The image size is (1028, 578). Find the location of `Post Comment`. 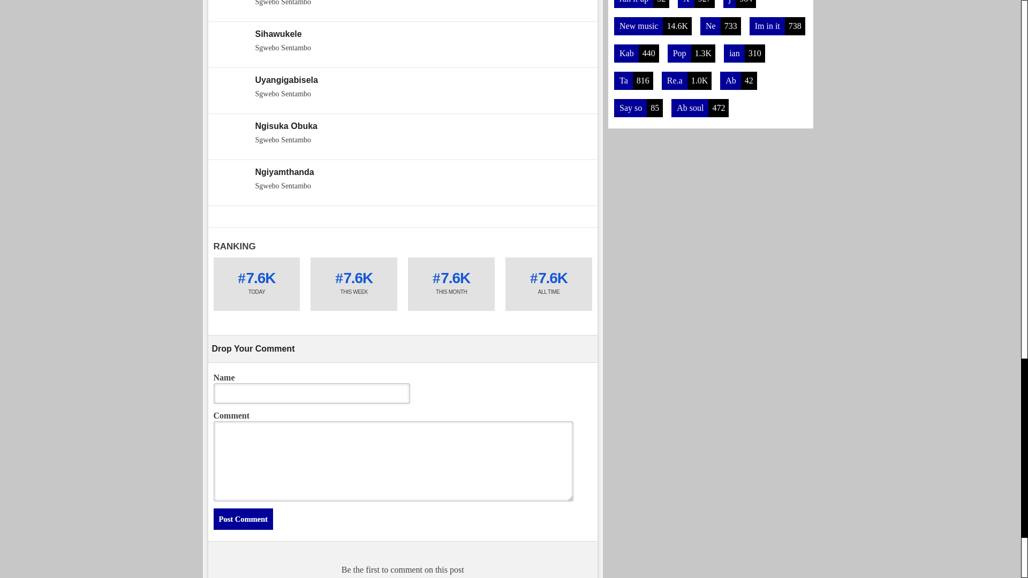

Post Comment is located at coordinates (402, 45).